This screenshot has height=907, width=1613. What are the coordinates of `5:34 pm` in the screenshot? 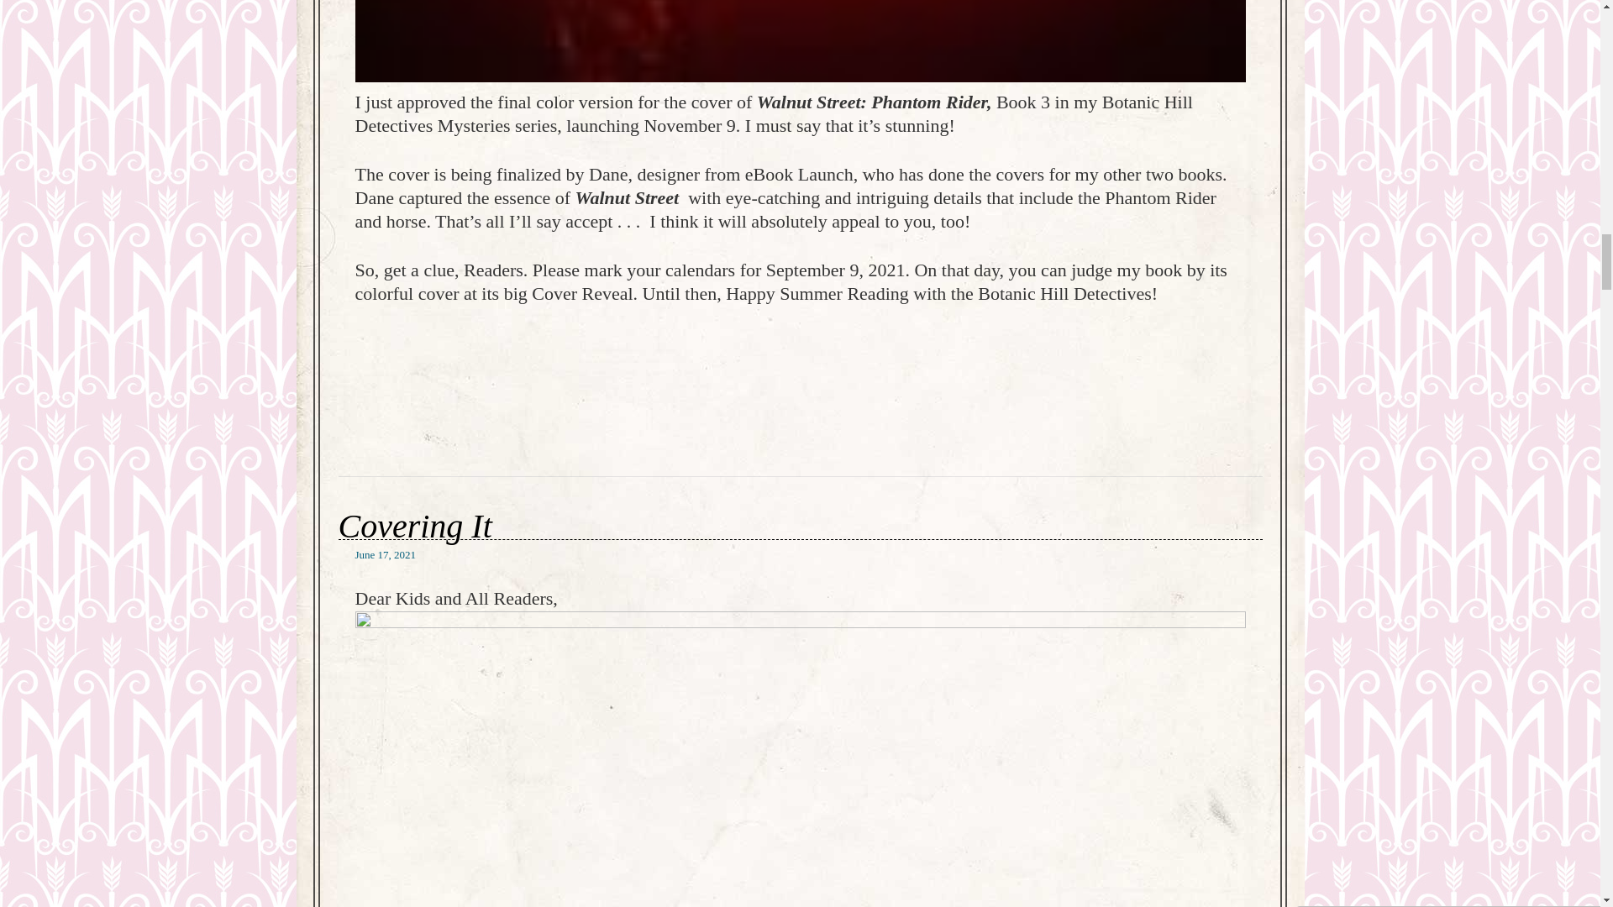 It's located at (385, 554).